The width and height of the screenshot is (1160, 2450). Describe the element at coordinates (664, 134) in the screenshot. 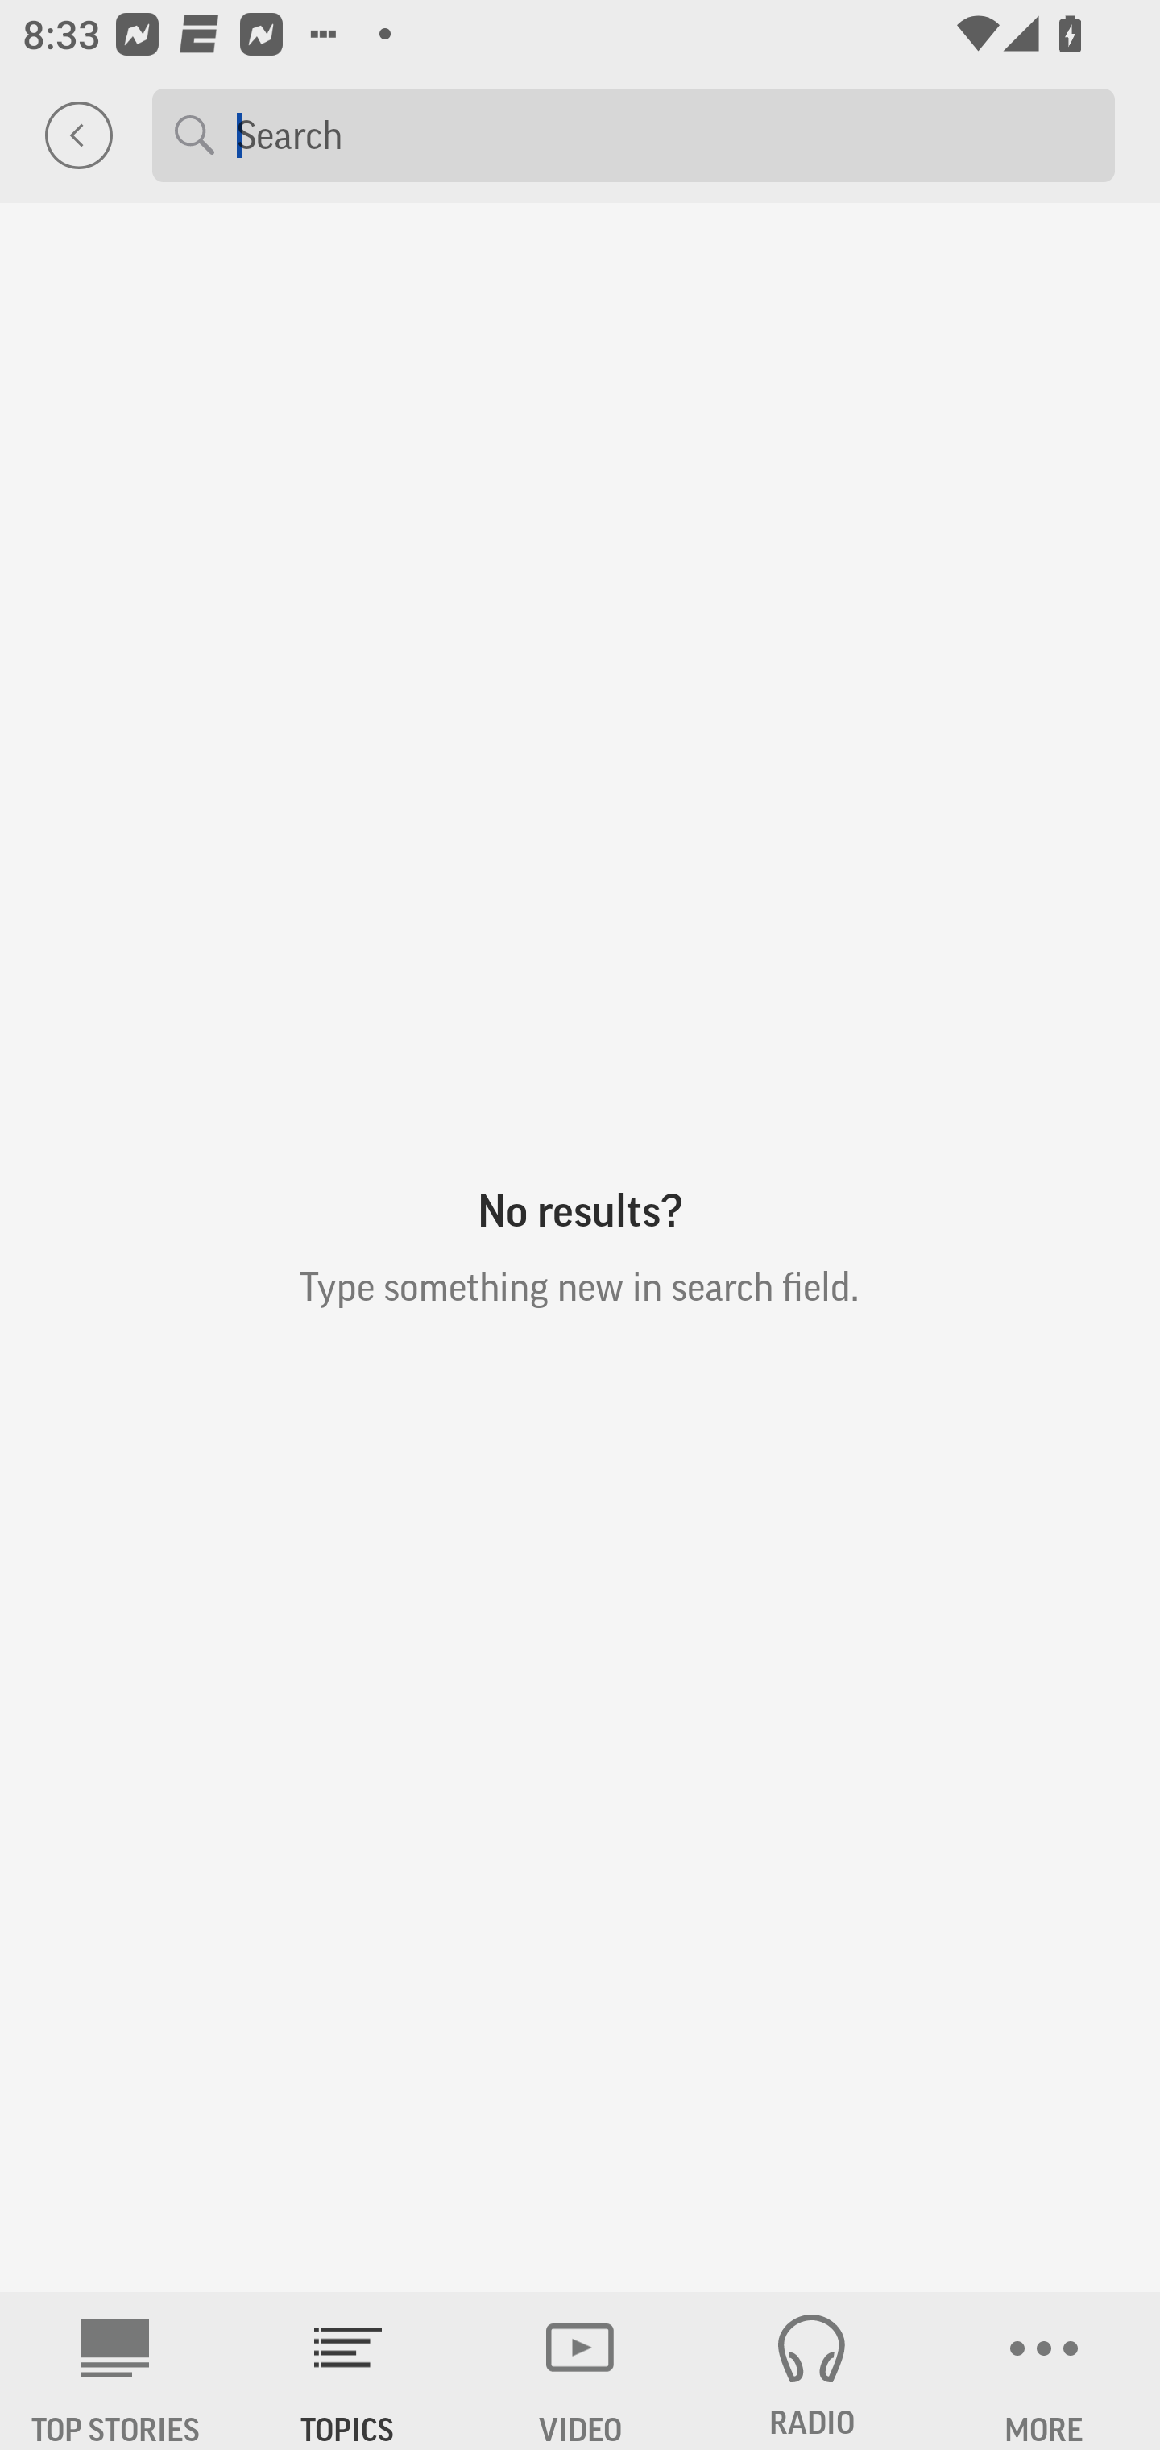

I see `Search` at that location.